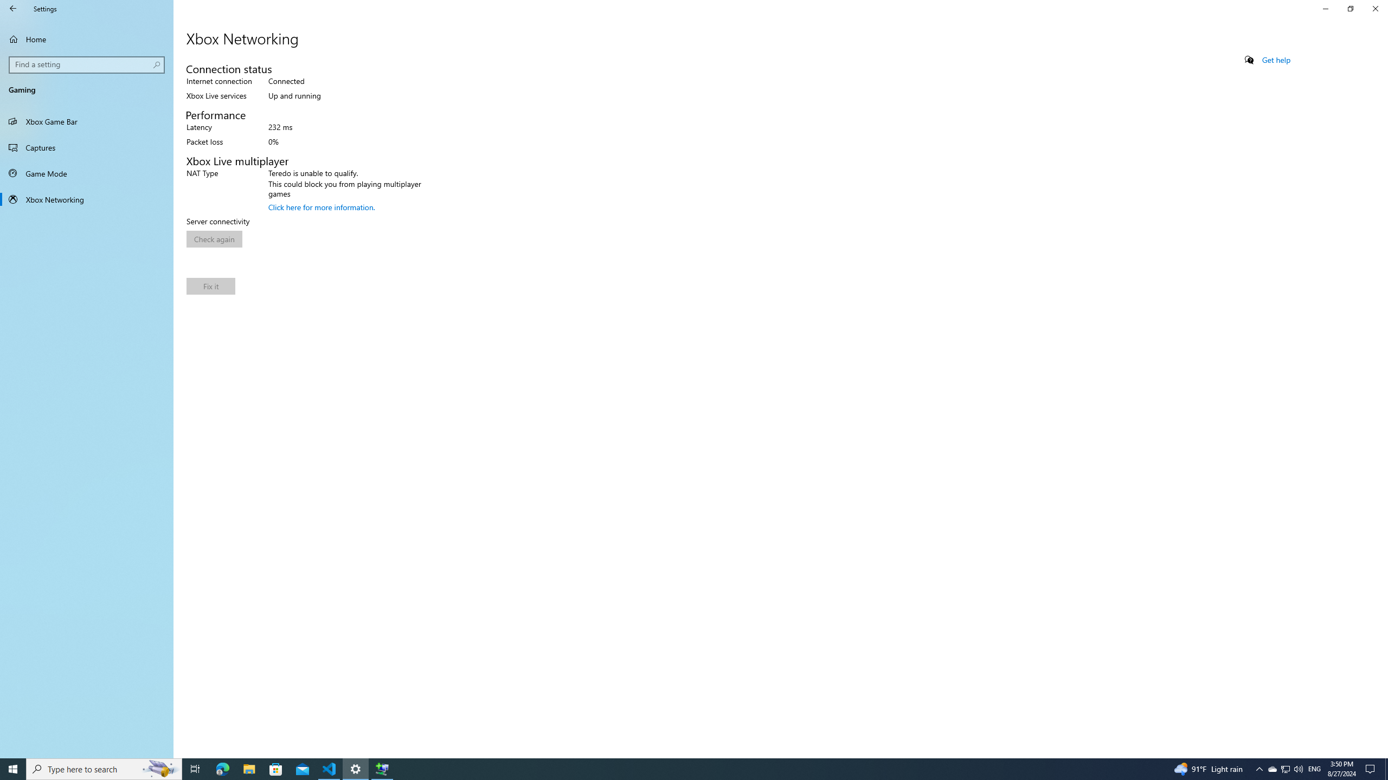 The image size is (1388, 780). What do you see at coordinates (222, 769) in the screenshot?
I see `Xbox Networking` at bounding box center [222, 769].